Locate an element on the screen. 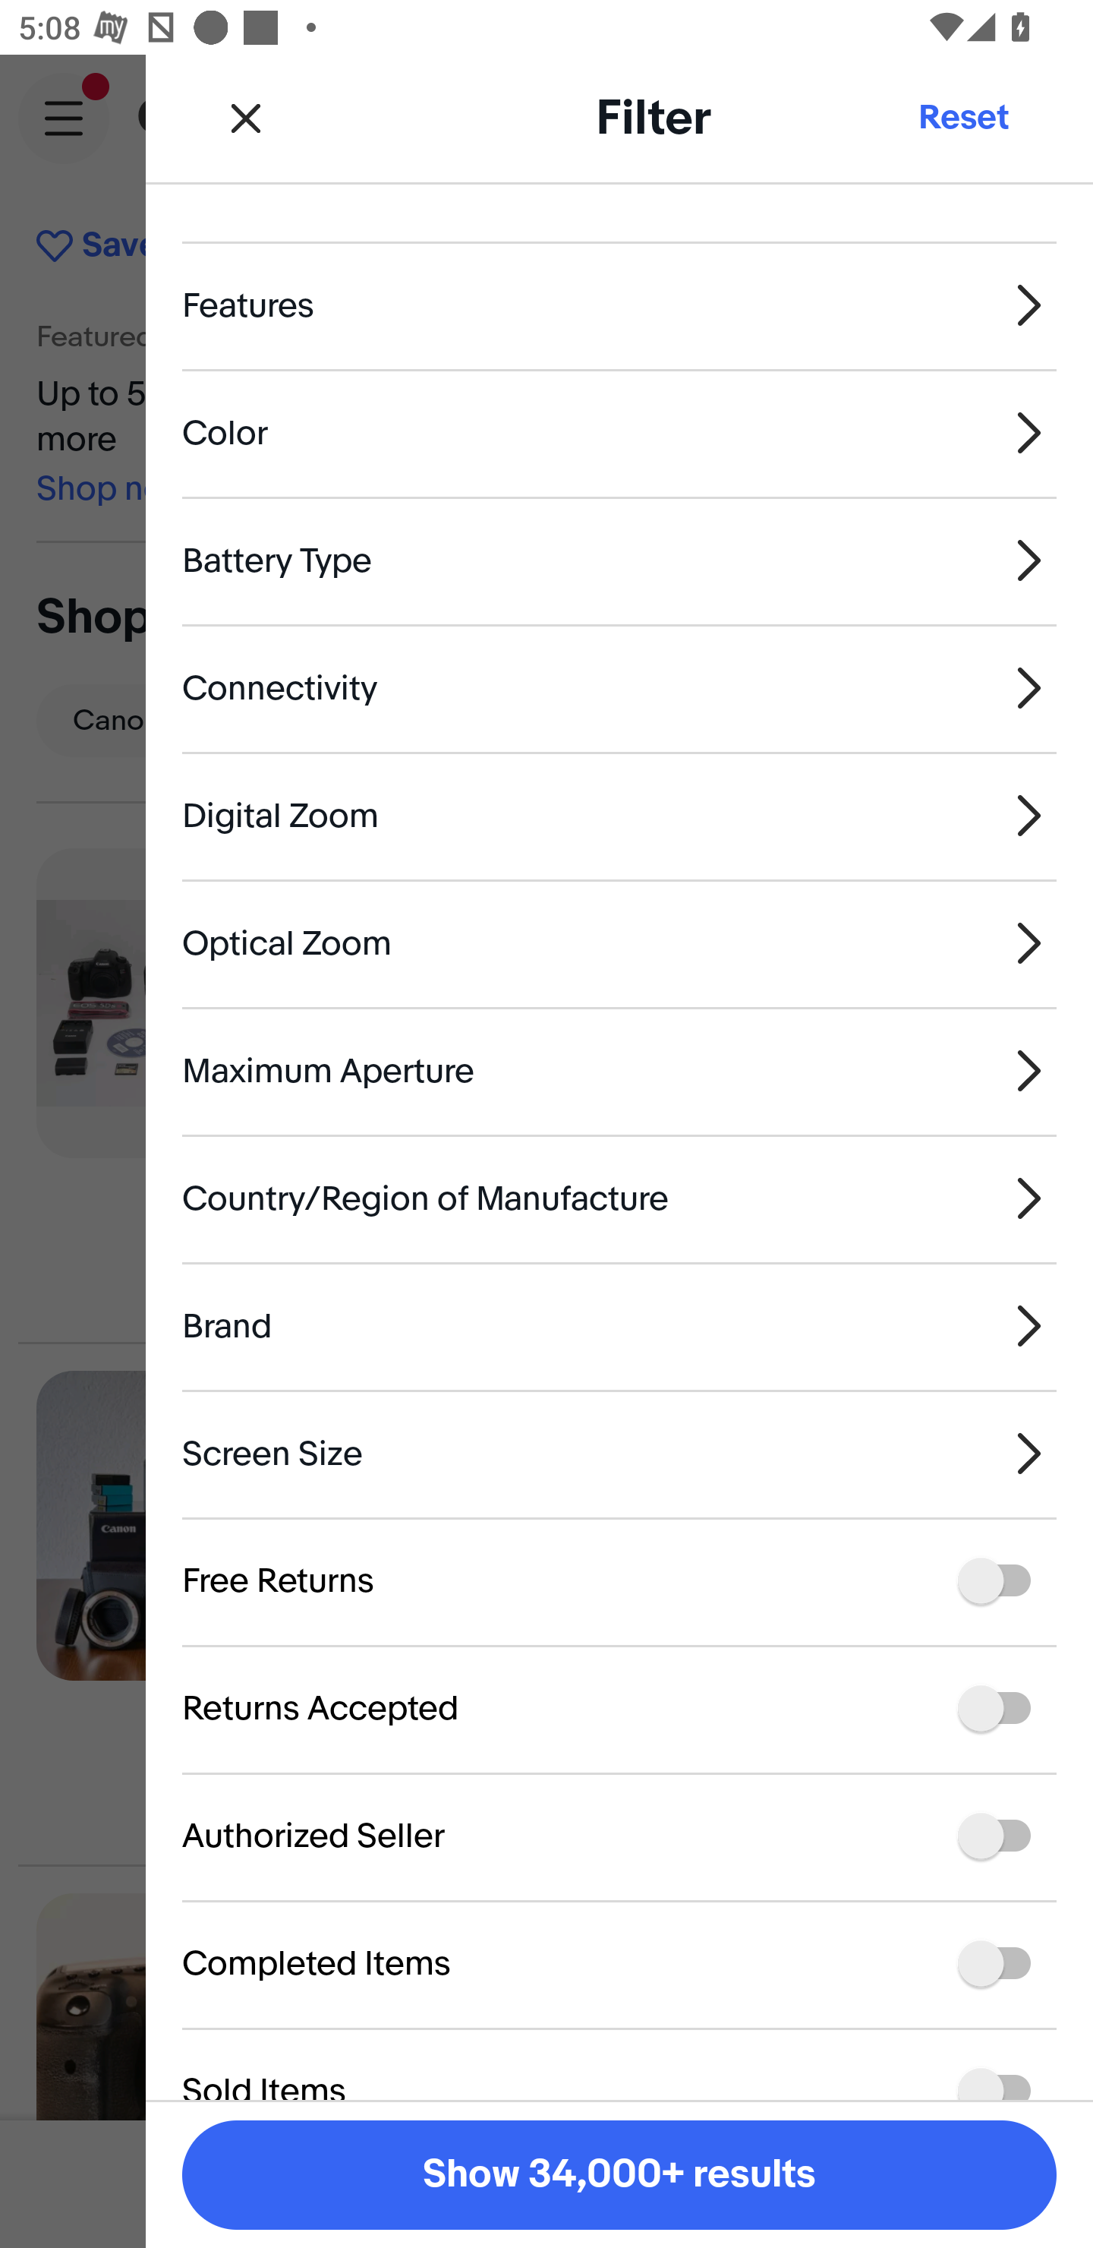  Features is located at coordinates (619, 304).